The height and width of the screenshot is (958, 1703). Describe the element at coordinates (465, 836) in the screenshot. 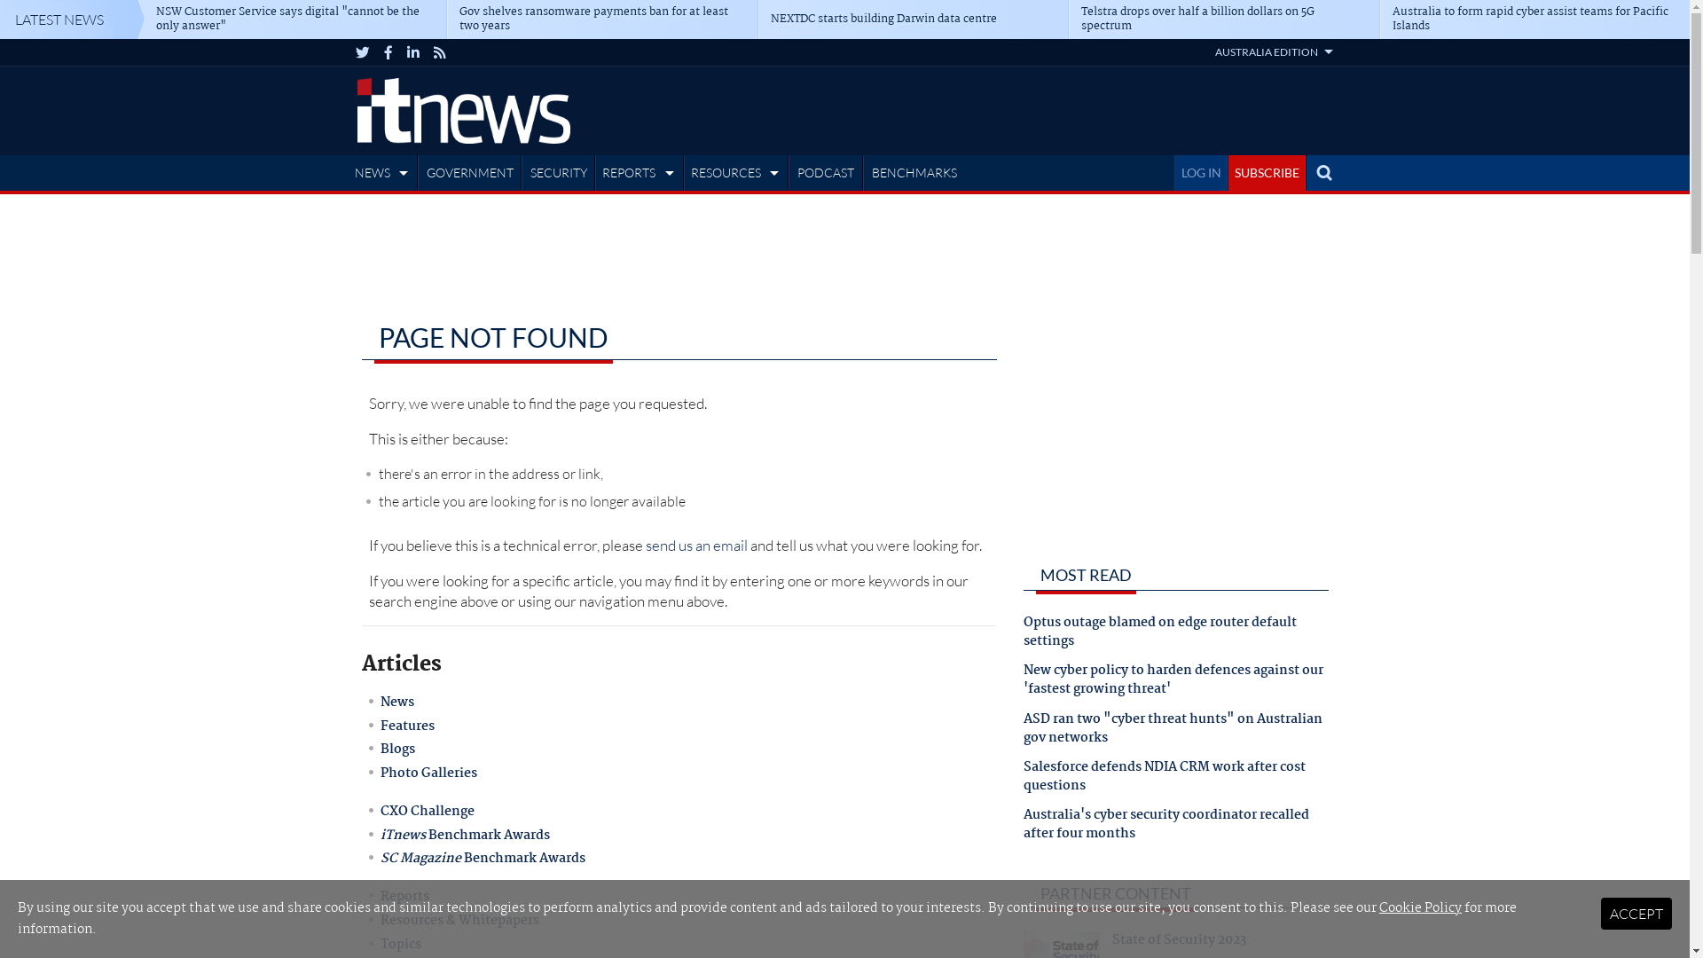

I see `iTnews Benchmark Awards` at that location.